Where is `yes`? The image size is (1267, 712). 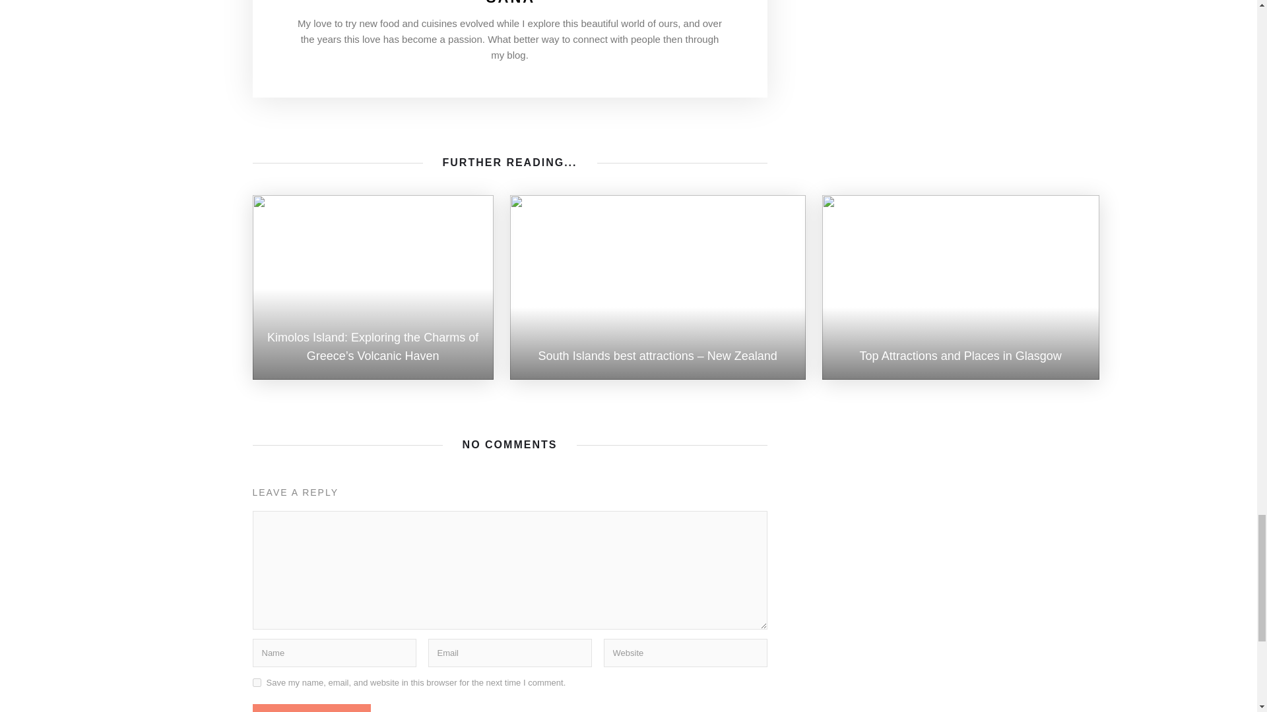
yes is located at coordinates (256, 683).